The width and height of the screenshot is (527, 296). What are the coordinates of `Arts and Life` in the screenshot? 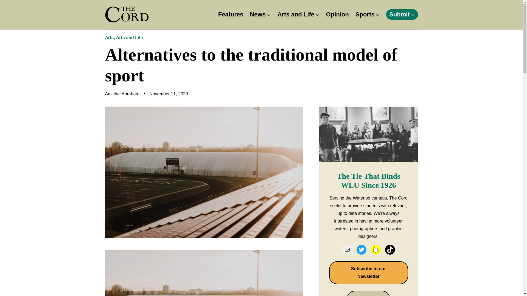 It's located at (296, 15).